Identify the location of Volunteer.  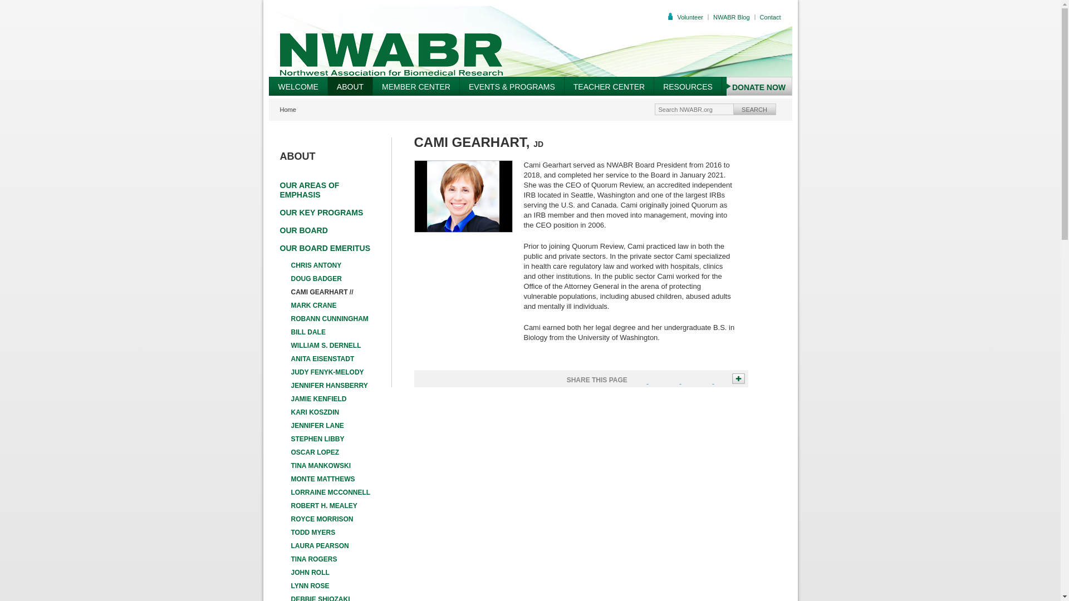
(689, 17).